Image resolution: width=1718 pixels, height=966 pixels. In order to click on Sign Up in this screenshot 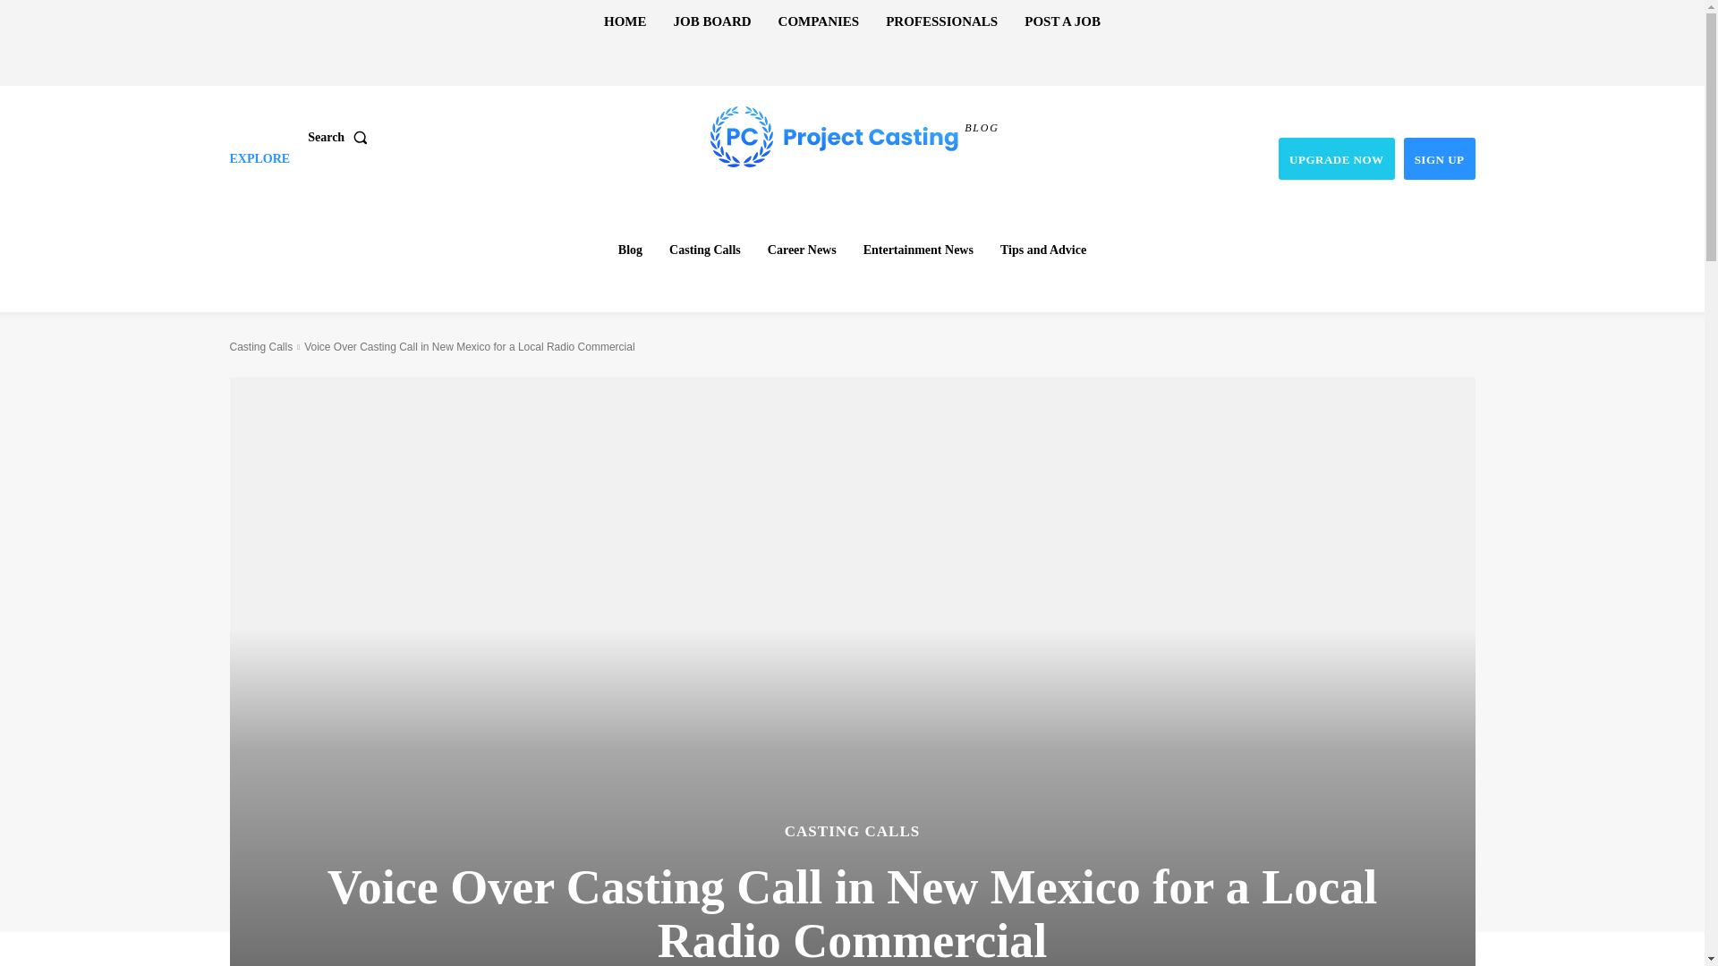, I will do `click(1439, 158)`.